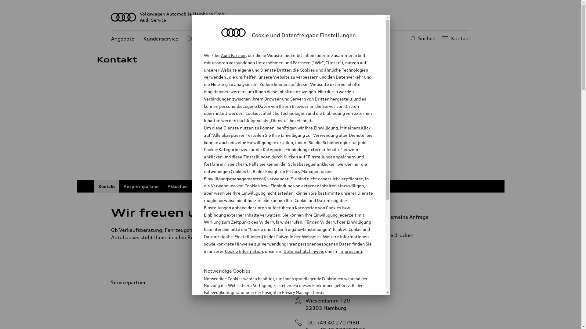 This screenshot has width=586, height=329. What do you see at coordinates (291, 17) in the screenshot?
I see `Volkswagen Automobile Hamburg GmbH
AudiService` at bounding box center [291, 17].